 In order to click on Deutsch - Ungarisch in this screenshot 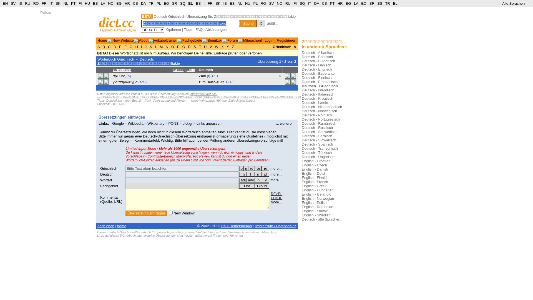, I will do `click(318, 157)`.